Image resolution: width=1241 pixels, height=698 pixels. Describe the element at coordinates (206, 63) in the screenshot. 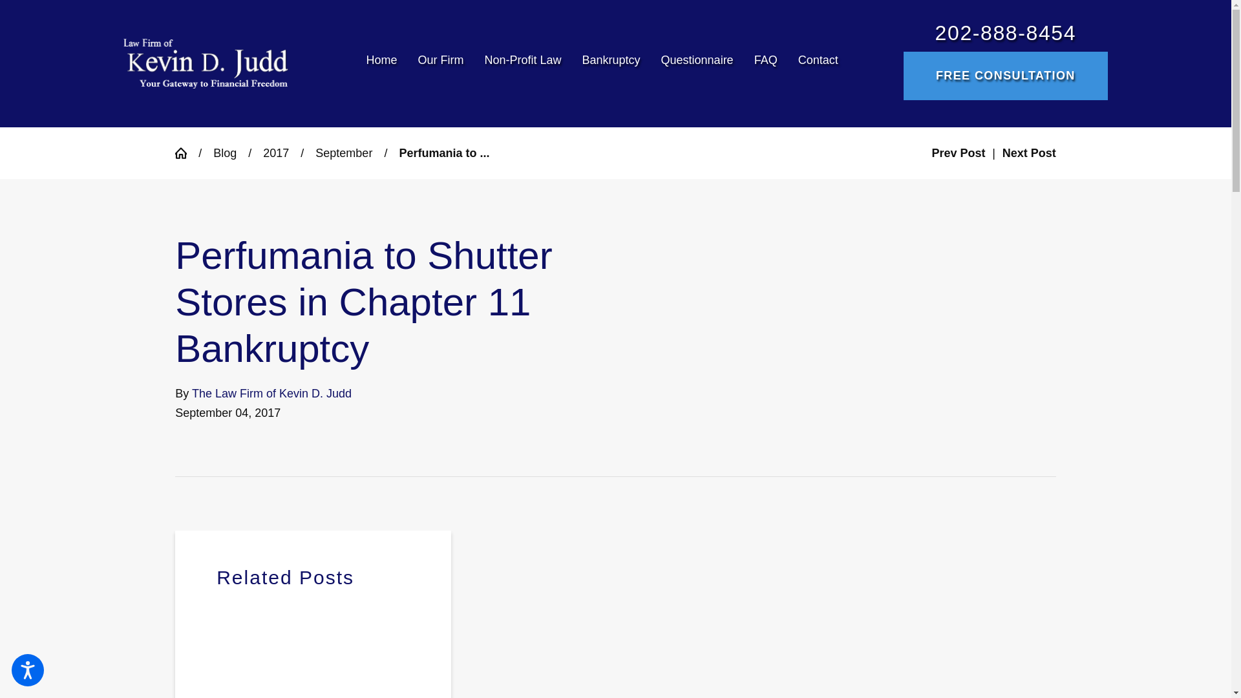

I see `Law Firm of Kevin D. Judd` at that location.